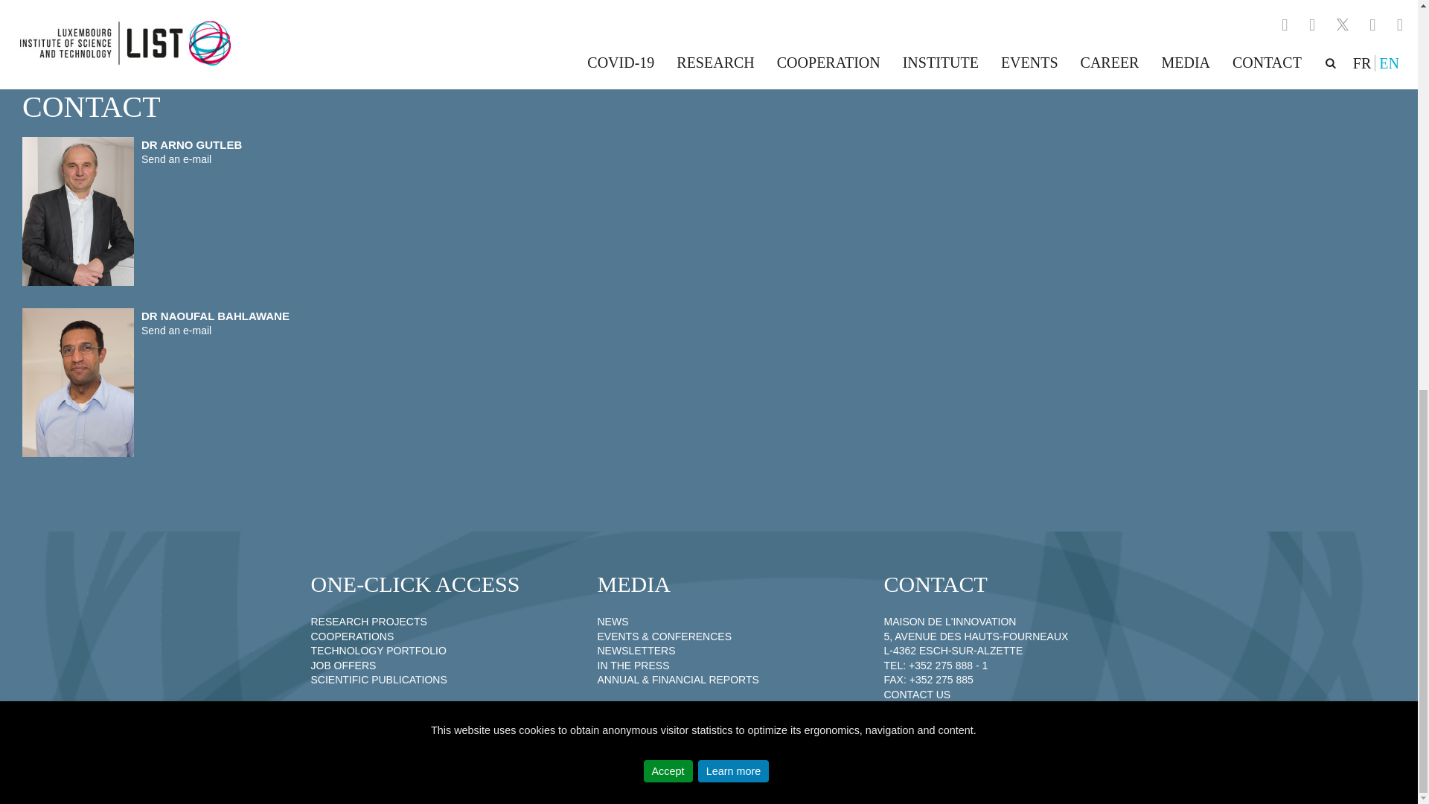  Describe the element at coordinates (734, 15) in the screenshot. I see `Learn more` at that location.